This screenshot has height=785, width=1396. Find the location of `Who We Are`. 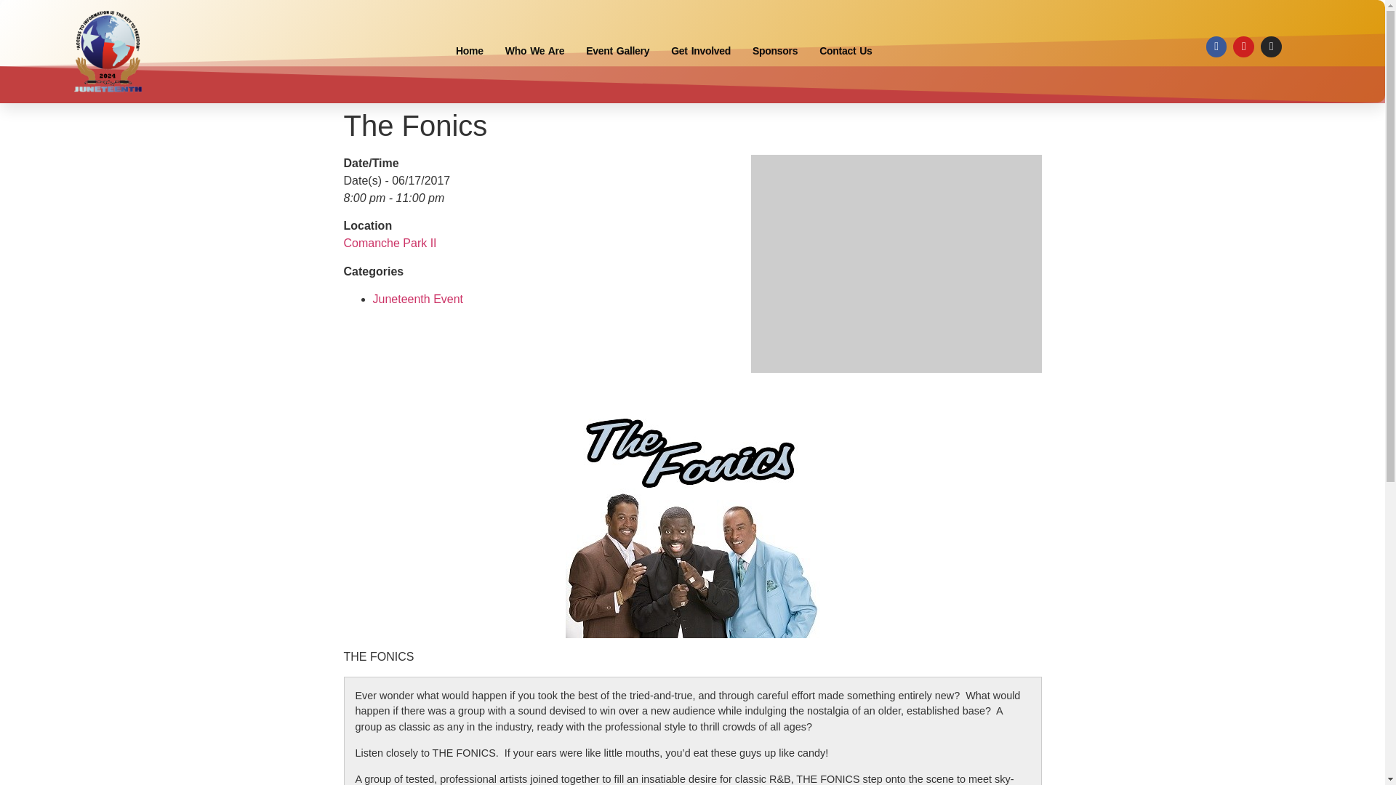

Who We Are is located at coordinates (534, 51).